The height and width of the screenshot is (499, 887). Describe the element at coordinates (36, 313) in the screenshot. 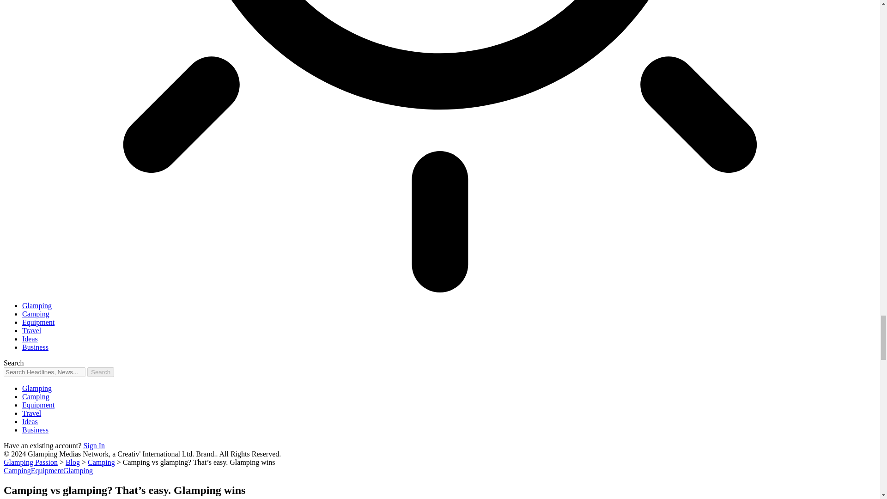

I see `Camping` at that location.